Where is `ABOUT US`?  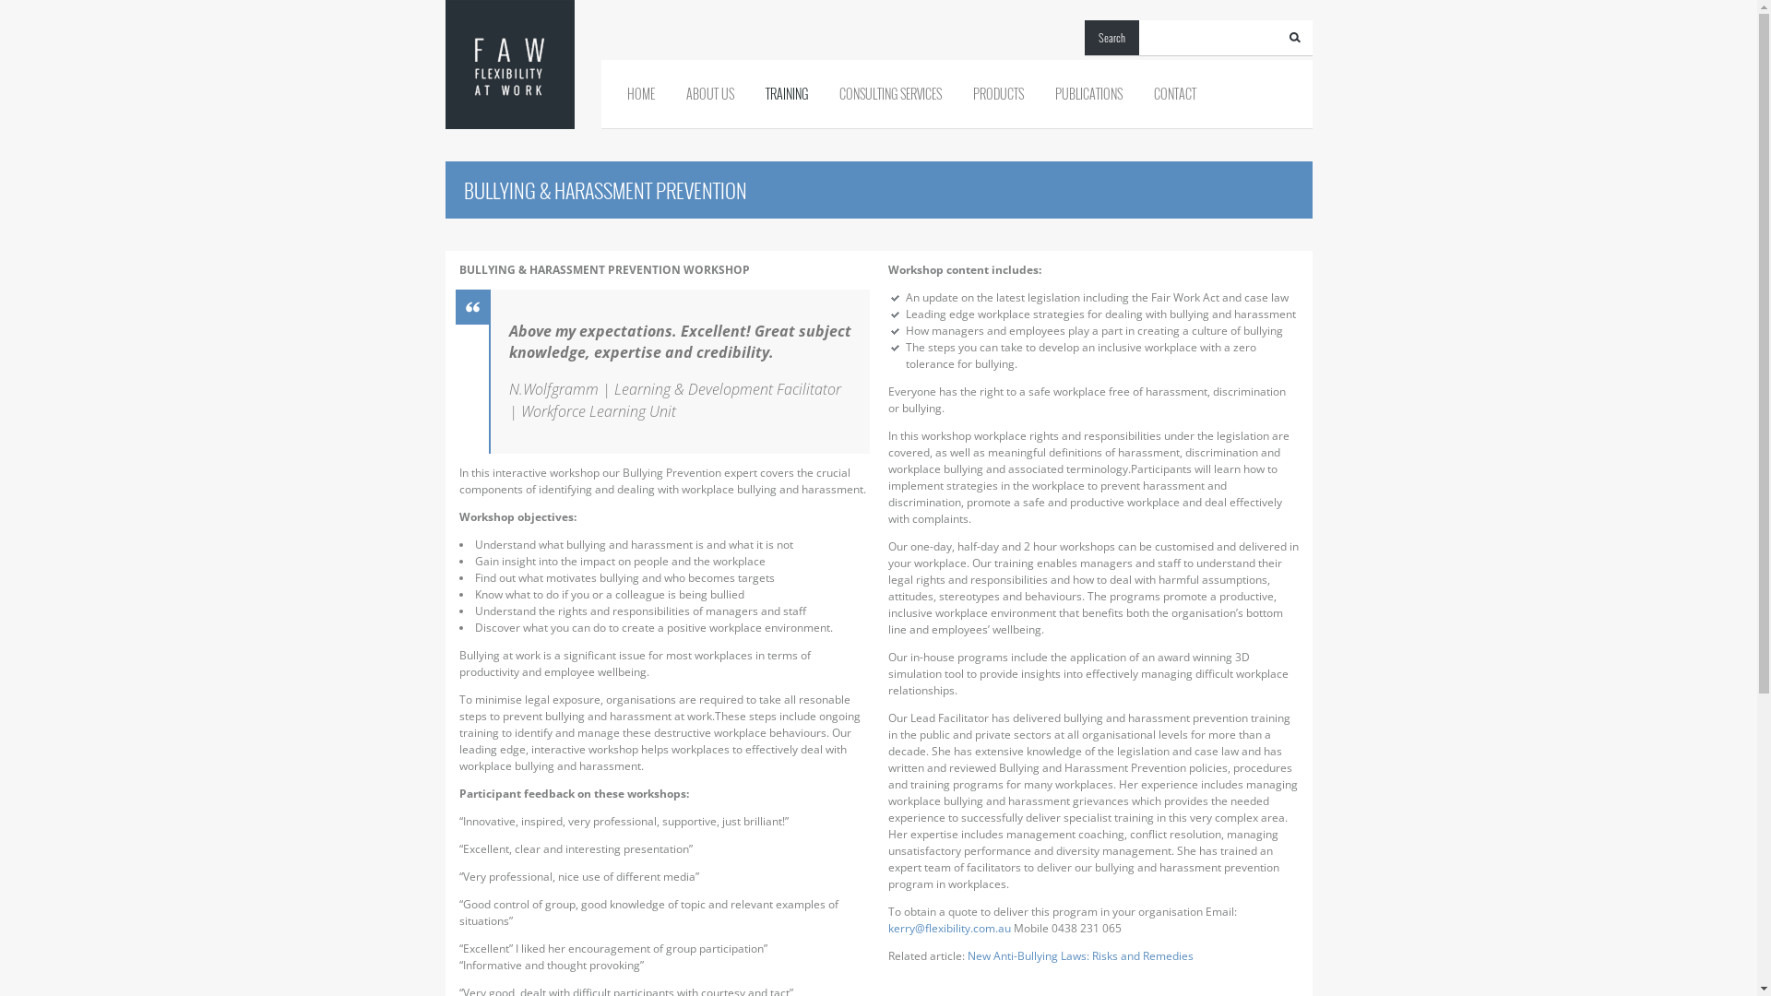
ABOUT US is located at coordinates (710, 94).